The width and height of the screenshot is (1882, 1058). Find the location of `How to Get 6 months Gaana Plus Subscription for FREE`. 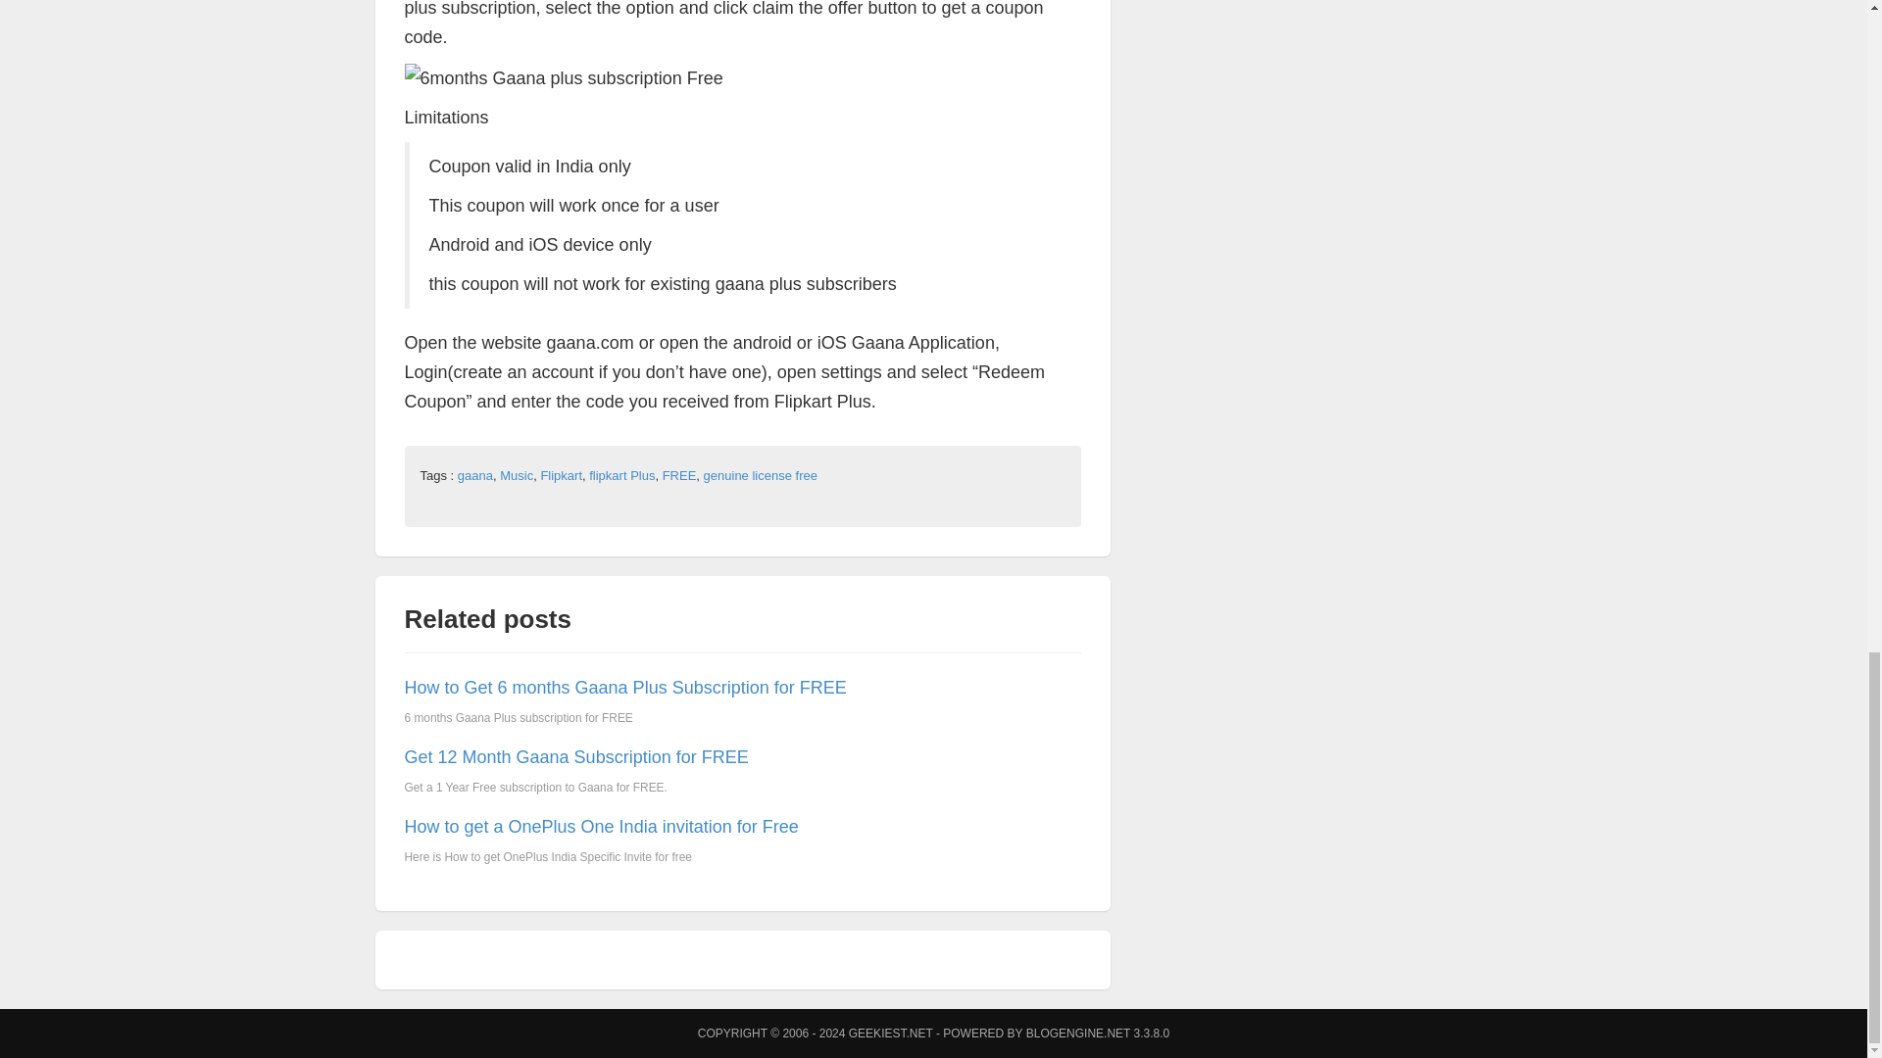

How to Get 6 months Gaana Plus Subscription for FREE is located at coordinates (624, 688).